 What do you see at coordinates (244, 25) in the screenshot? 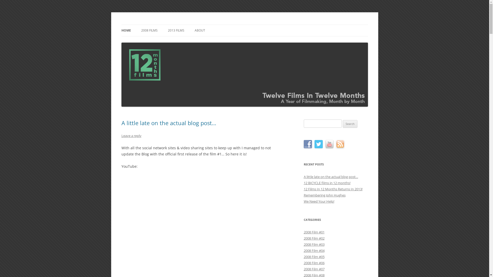
I see `Skip to content` at bounding box center [244, 25].